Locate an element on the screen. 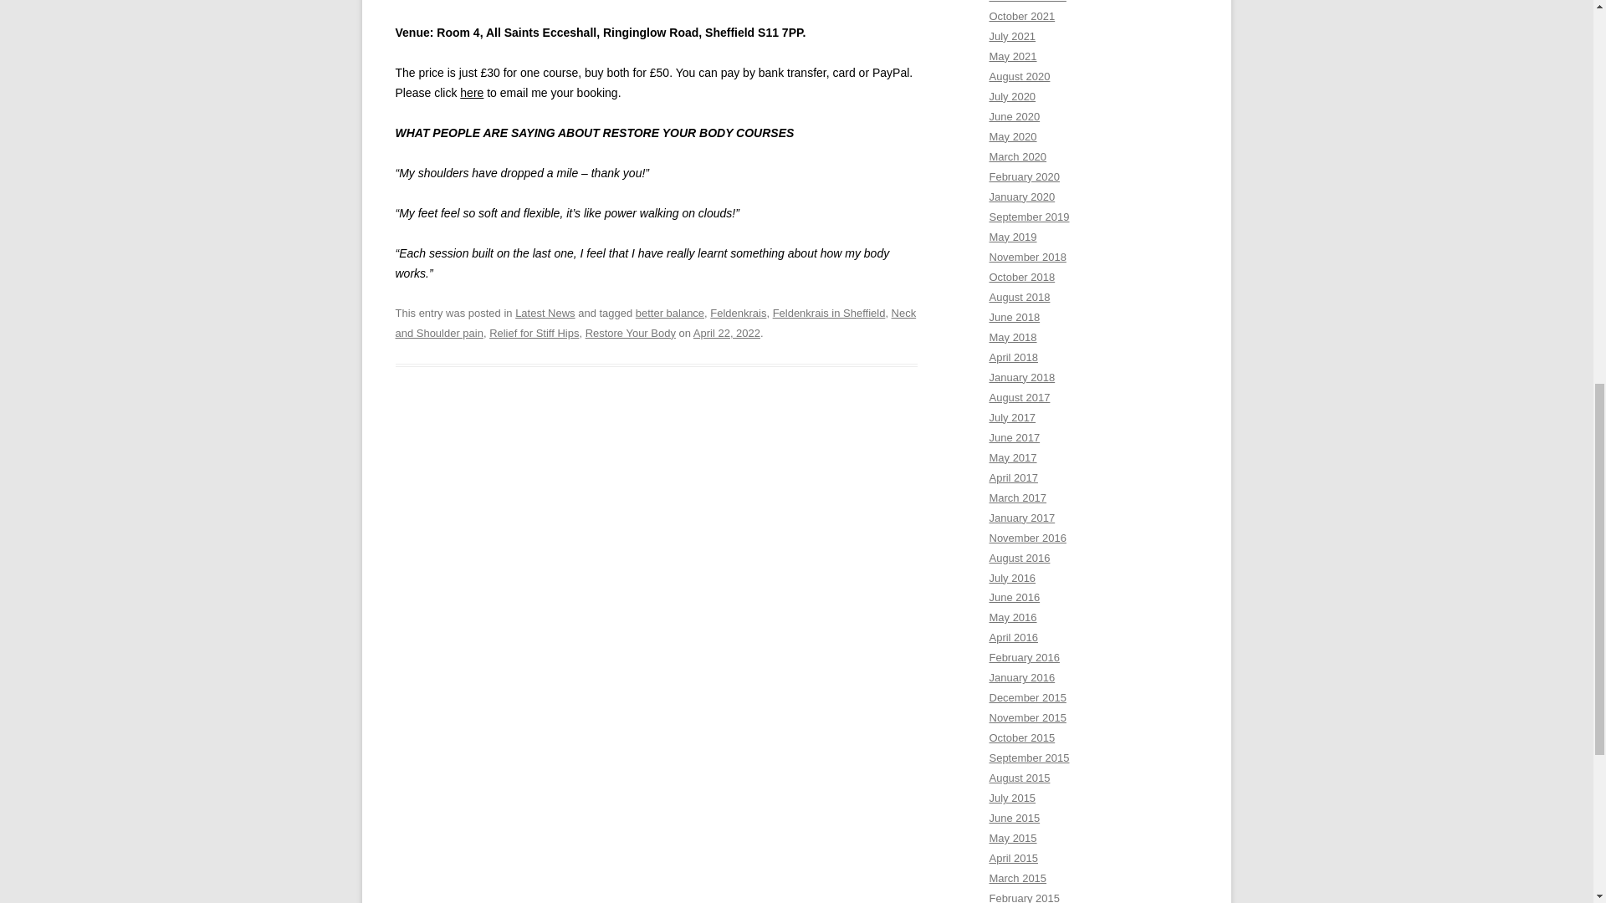 This screenshot has width=1606, height=903. April 22, 2022 is located at coordinates (726, 333).